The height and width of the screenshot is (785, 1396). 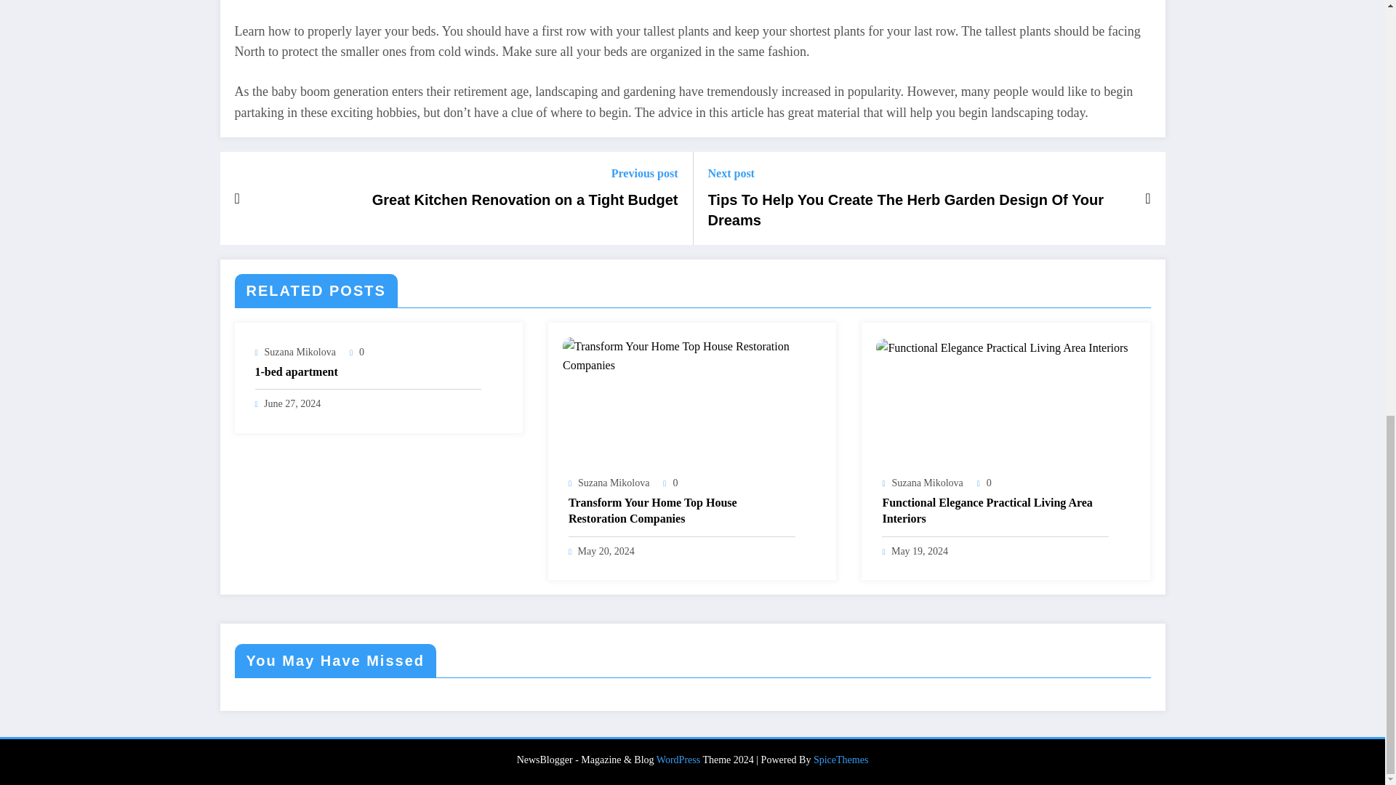 I want to click on Suzana Mikolova, so click(x=300, y=352).